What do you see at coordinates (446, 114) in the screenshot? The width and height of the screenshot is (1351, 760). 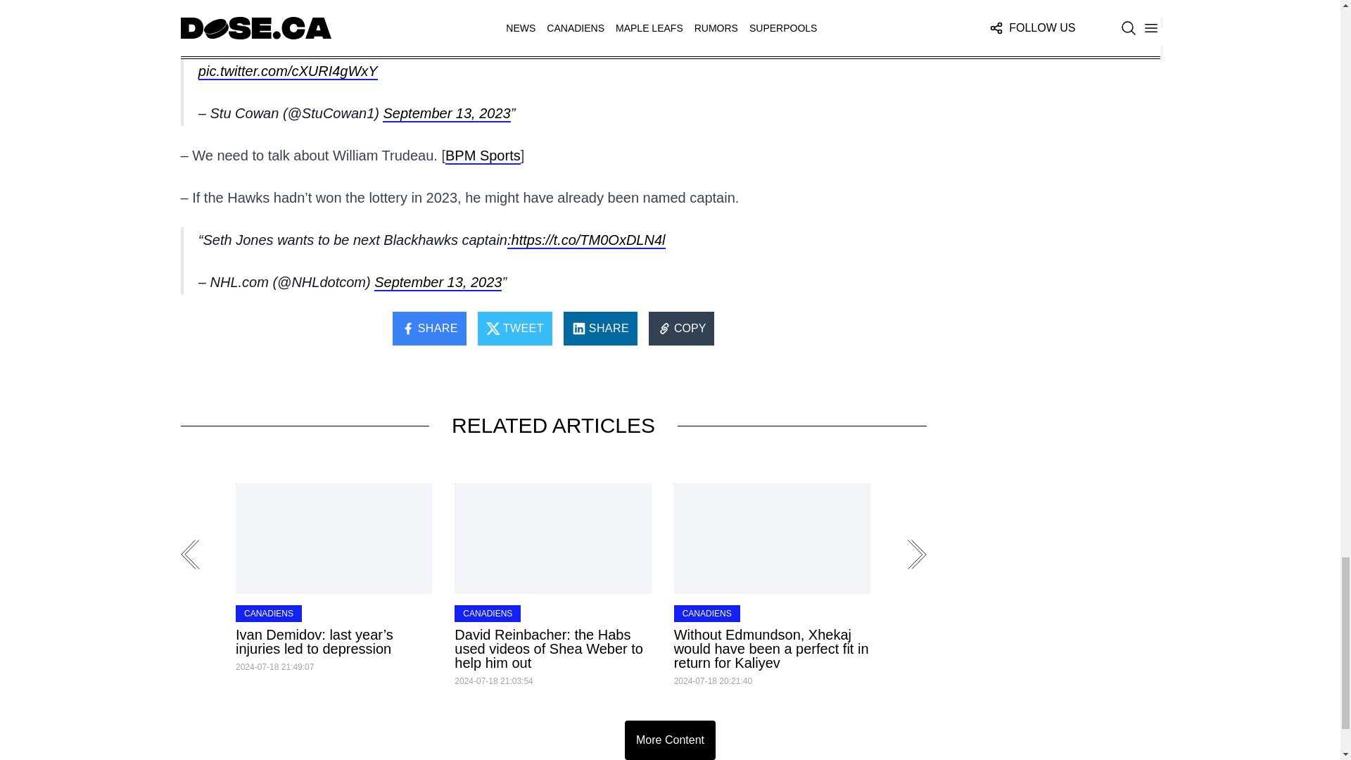 I see `September 13, 2023` at bounding box center [446, 114].